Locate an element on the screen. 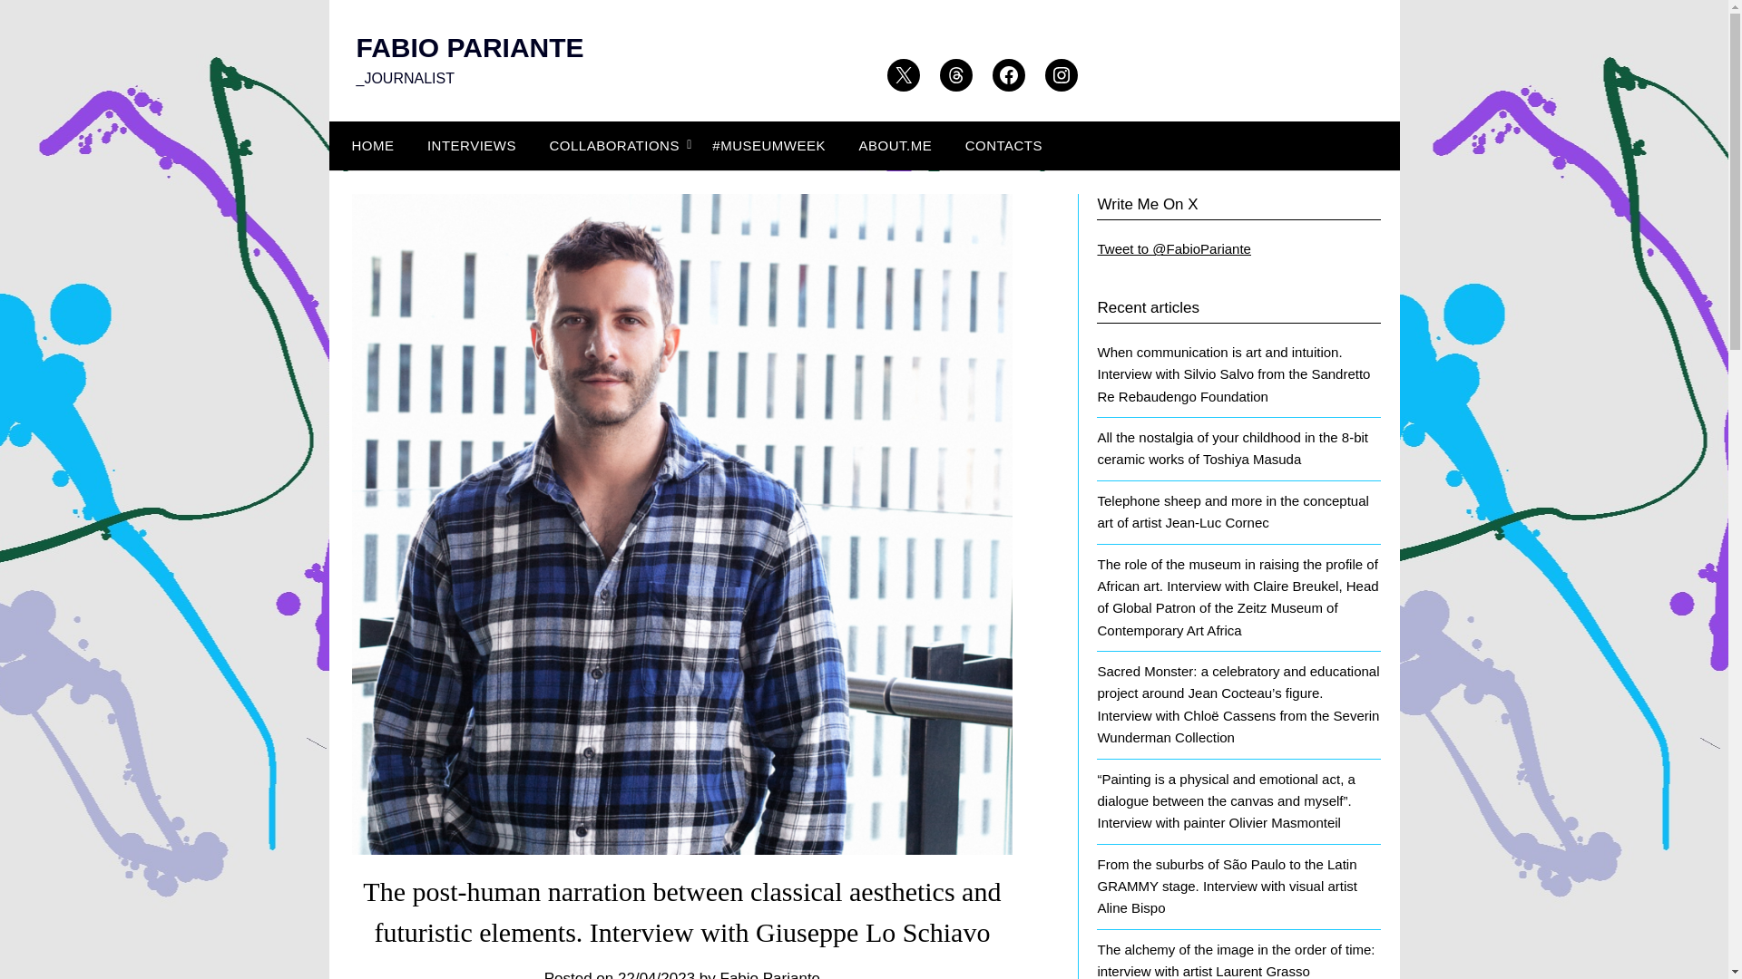 The image size is (1742, 979). COLLABORATIONS is located at coordinates (613, 145).